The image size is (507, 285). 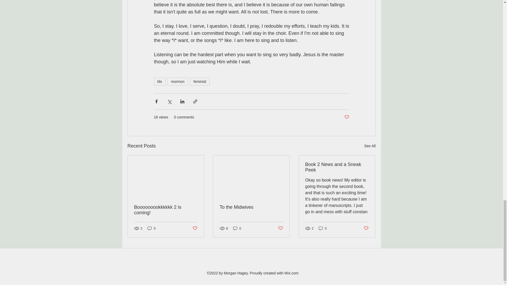 What do you see at coordinates (194, 228) in the screenshot?
I see `Post not marked as liked` at bounding box center [194, 228].